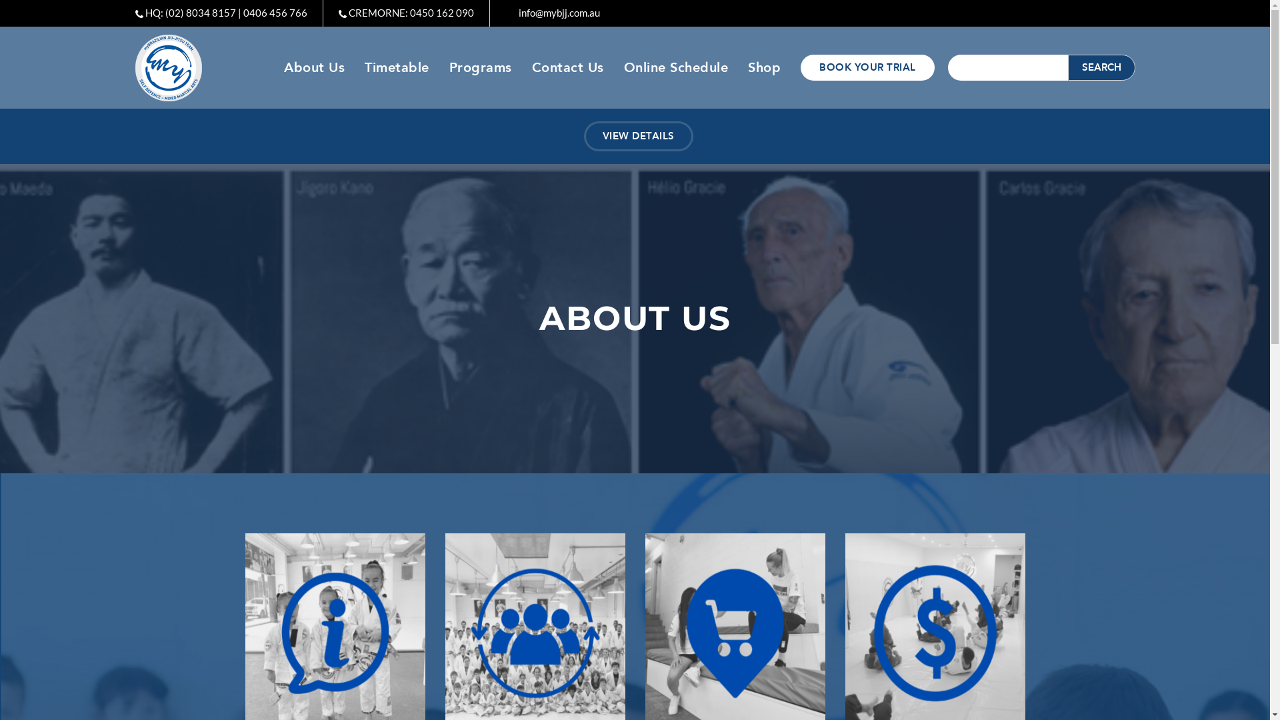  What do you see at coordinates (559, 13) in the screenshot?
I see `info@mybjj.com.au` at bounding box center [559, 13].